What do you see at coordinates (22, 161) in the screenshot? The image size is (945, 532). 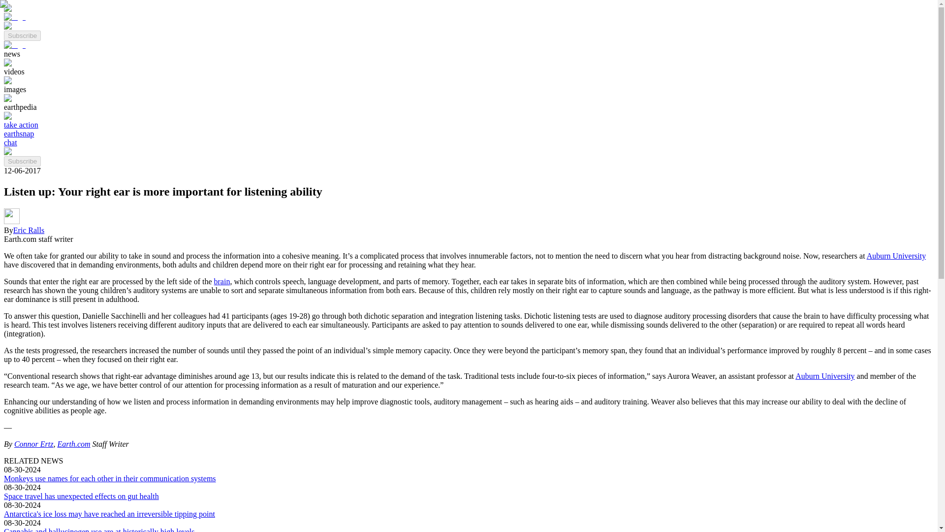 I see `Subscribe` at bounding box center [22, 161].